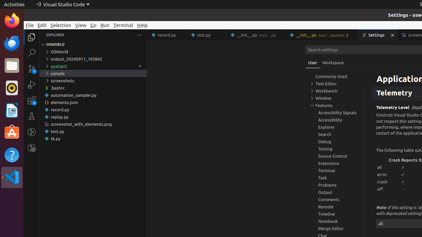  What do you see at coordinates (335, 185) in the screenshot?
I see `Problems, group` at bounding box center [335, 185].